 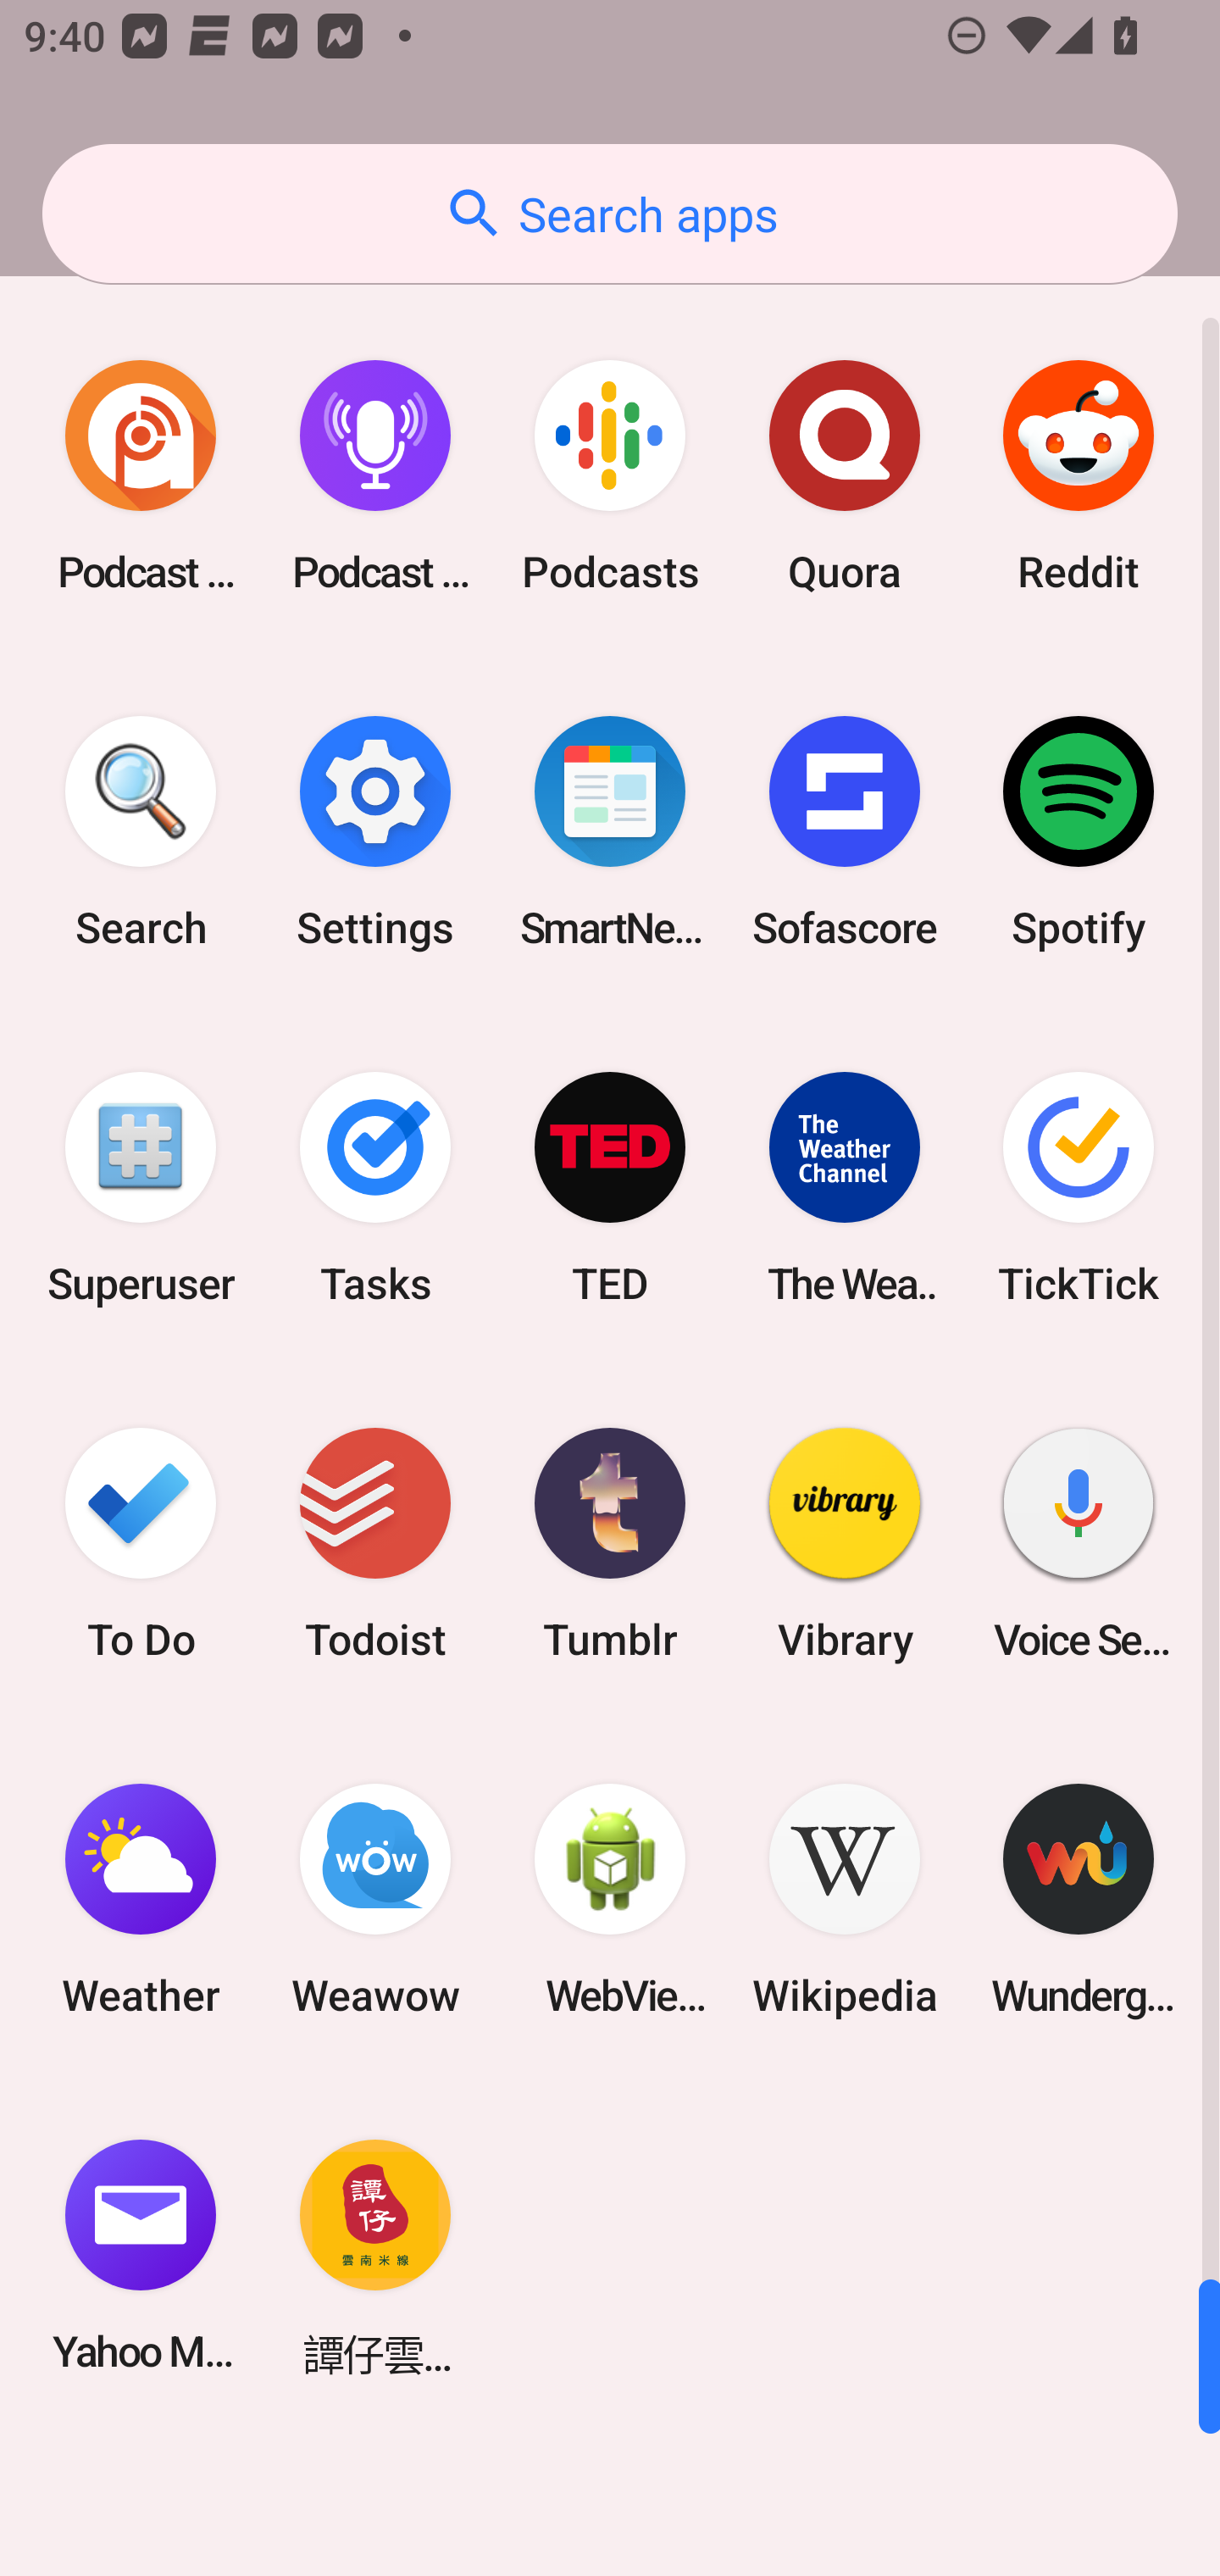 What do you see at coordinates (375, 832) in the screenshot?
I see `Settings` at bounding box center [375, 832].